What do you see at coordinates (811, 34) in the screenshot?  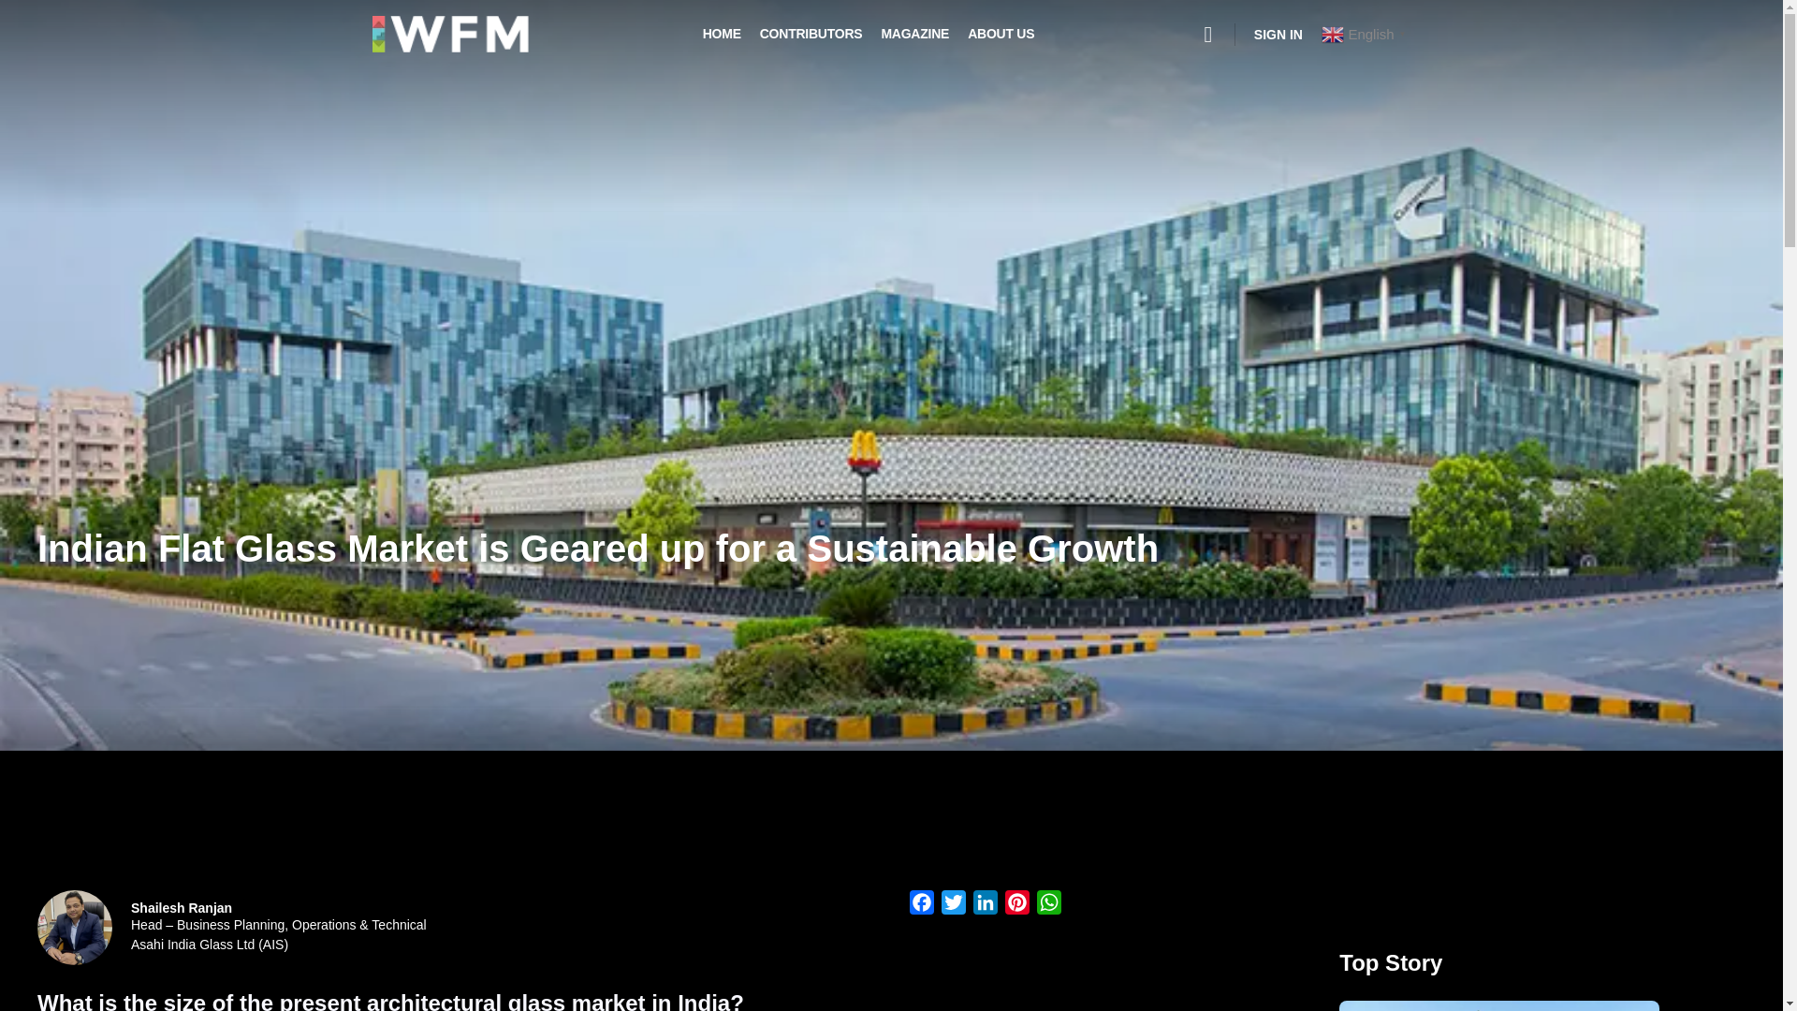 I see `CONTRIBUTORS` at bounding box center [811, 34].